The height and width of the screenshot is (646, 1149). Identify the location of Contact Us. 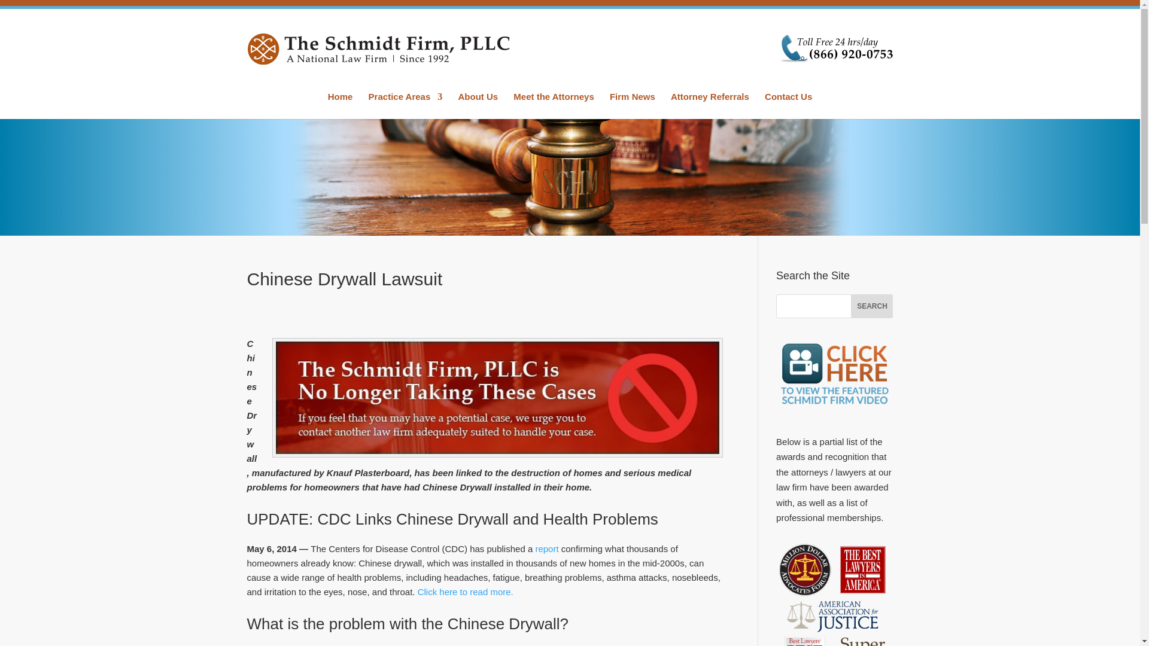
(789, 105).